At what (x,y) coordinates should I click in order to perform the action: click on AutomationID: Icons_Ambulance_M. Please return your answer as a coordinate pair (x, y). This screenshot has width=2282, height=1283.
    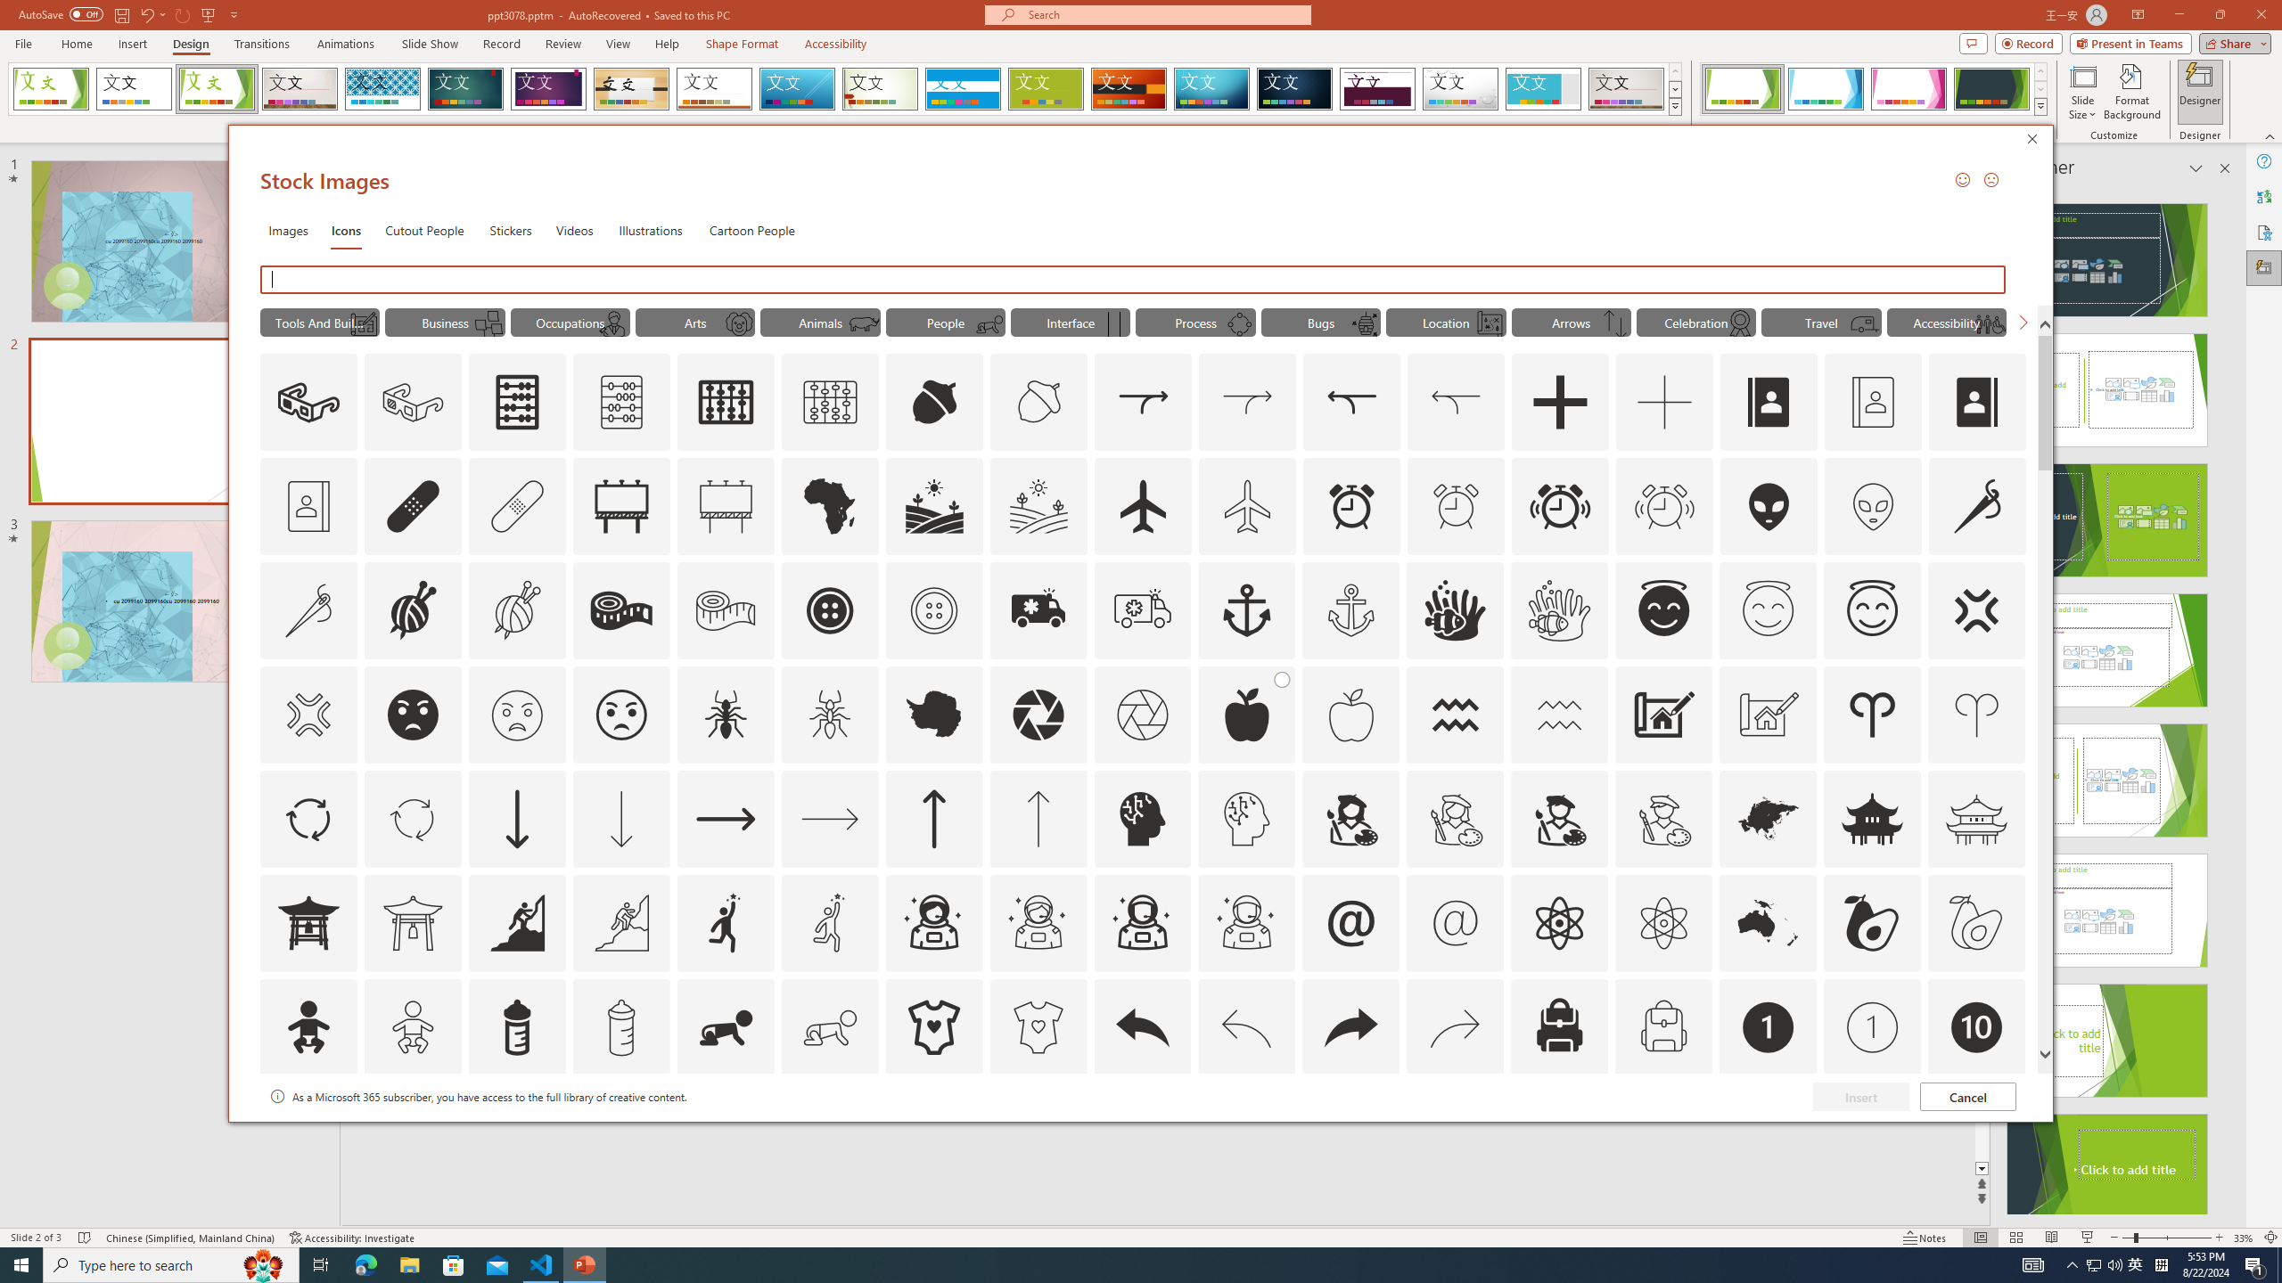
    Looking at the image, I should click on (1143, 610).